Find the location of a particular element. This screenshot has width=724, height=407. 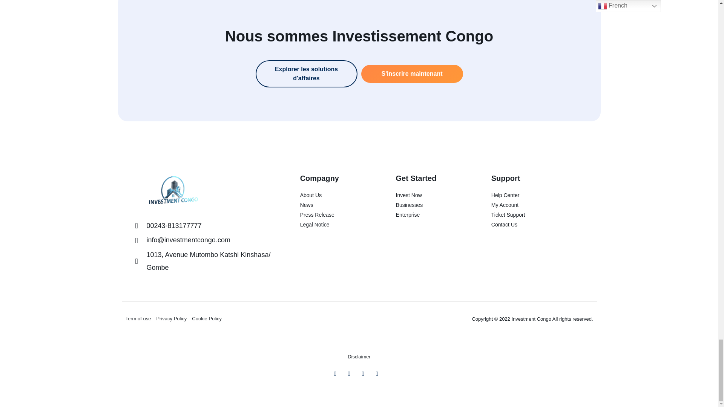

Explorer les solutions d'affaires is located at coordinates (306, 74).